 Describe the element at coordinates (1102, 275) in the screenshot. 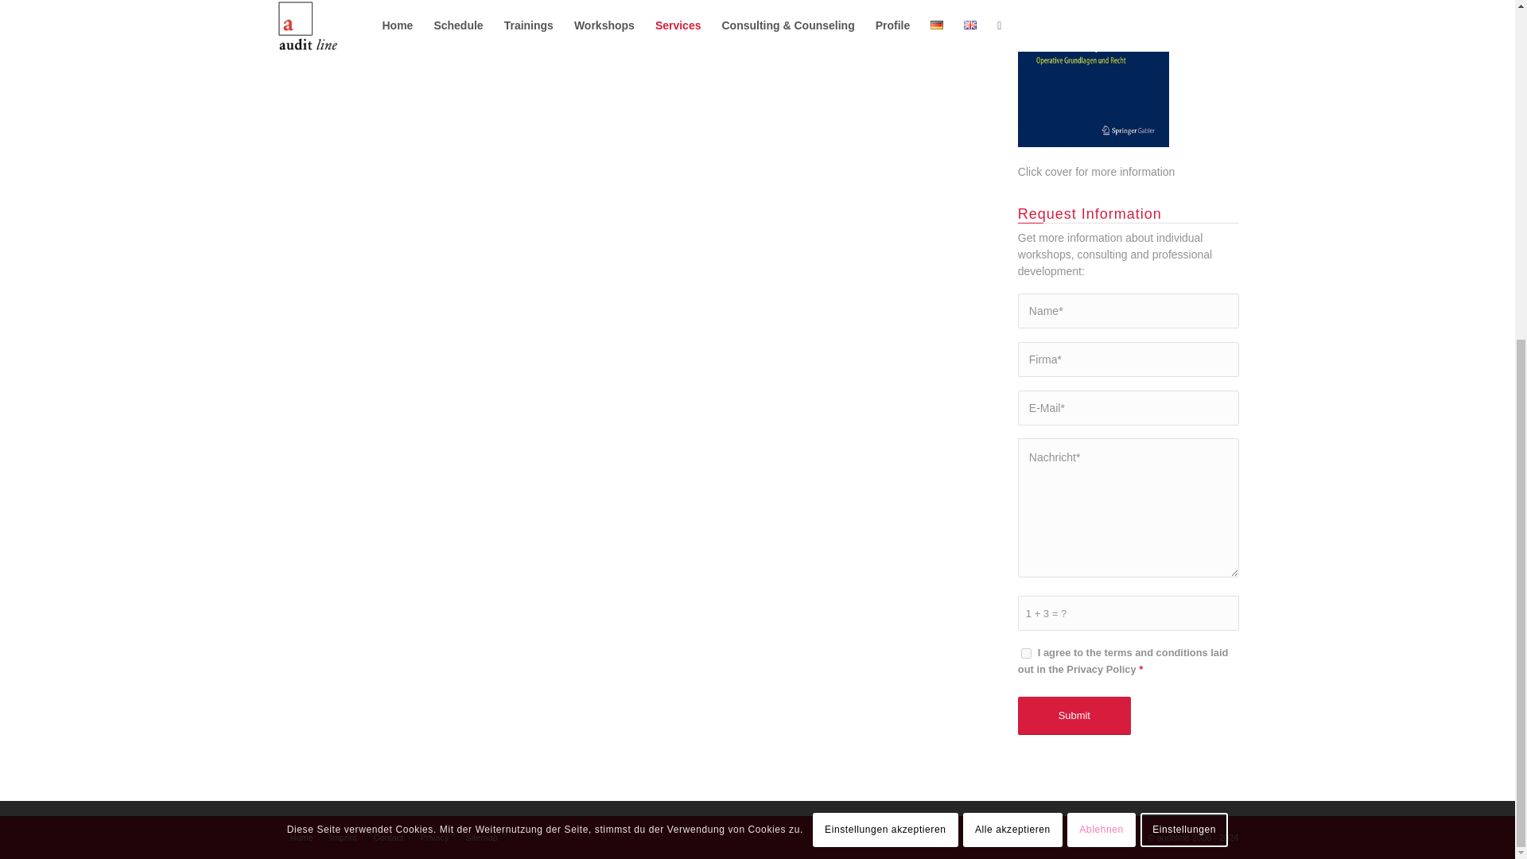

I see `Ablehnen` at that location.